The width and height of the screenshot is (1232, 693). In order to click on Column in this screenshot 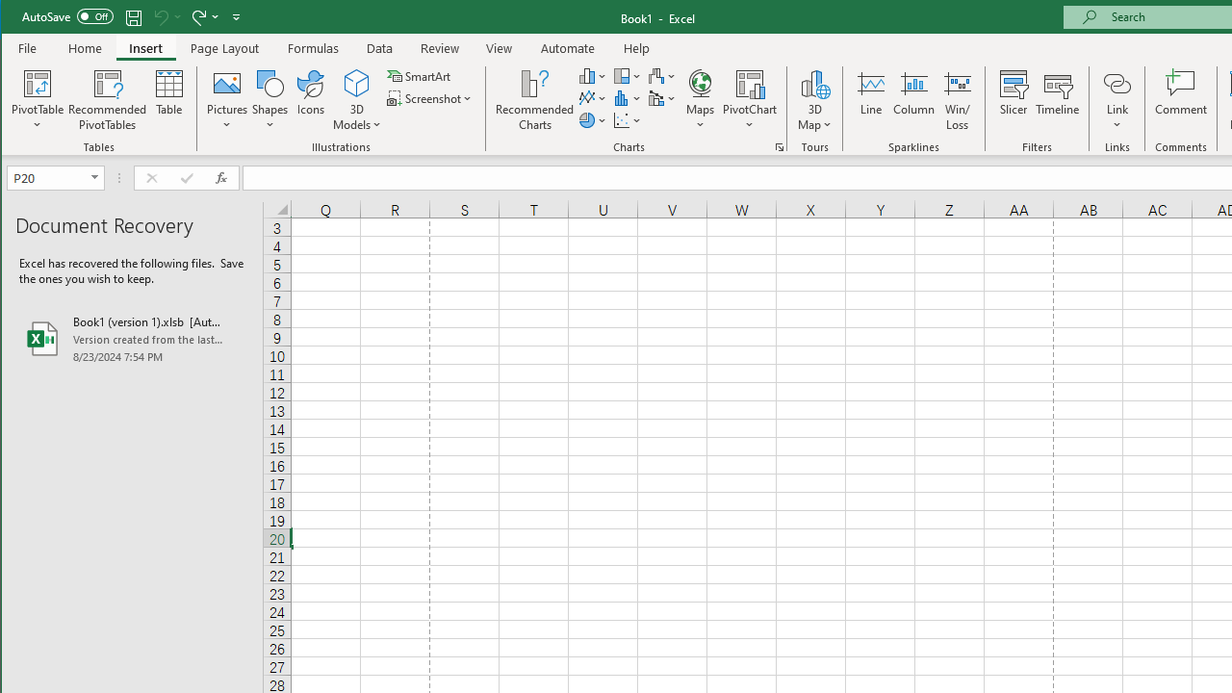, I will do `click(914, 100)`.